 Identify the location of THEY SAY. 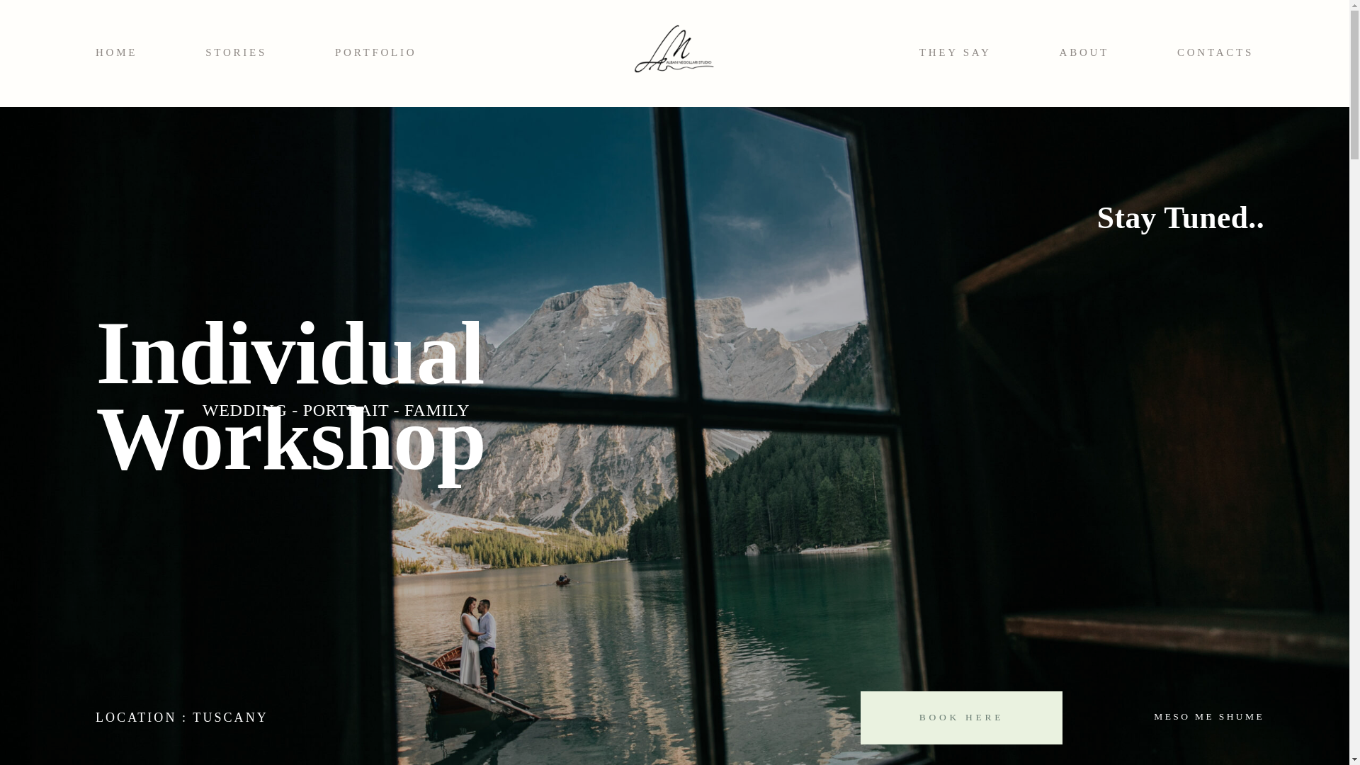
(955, 54).